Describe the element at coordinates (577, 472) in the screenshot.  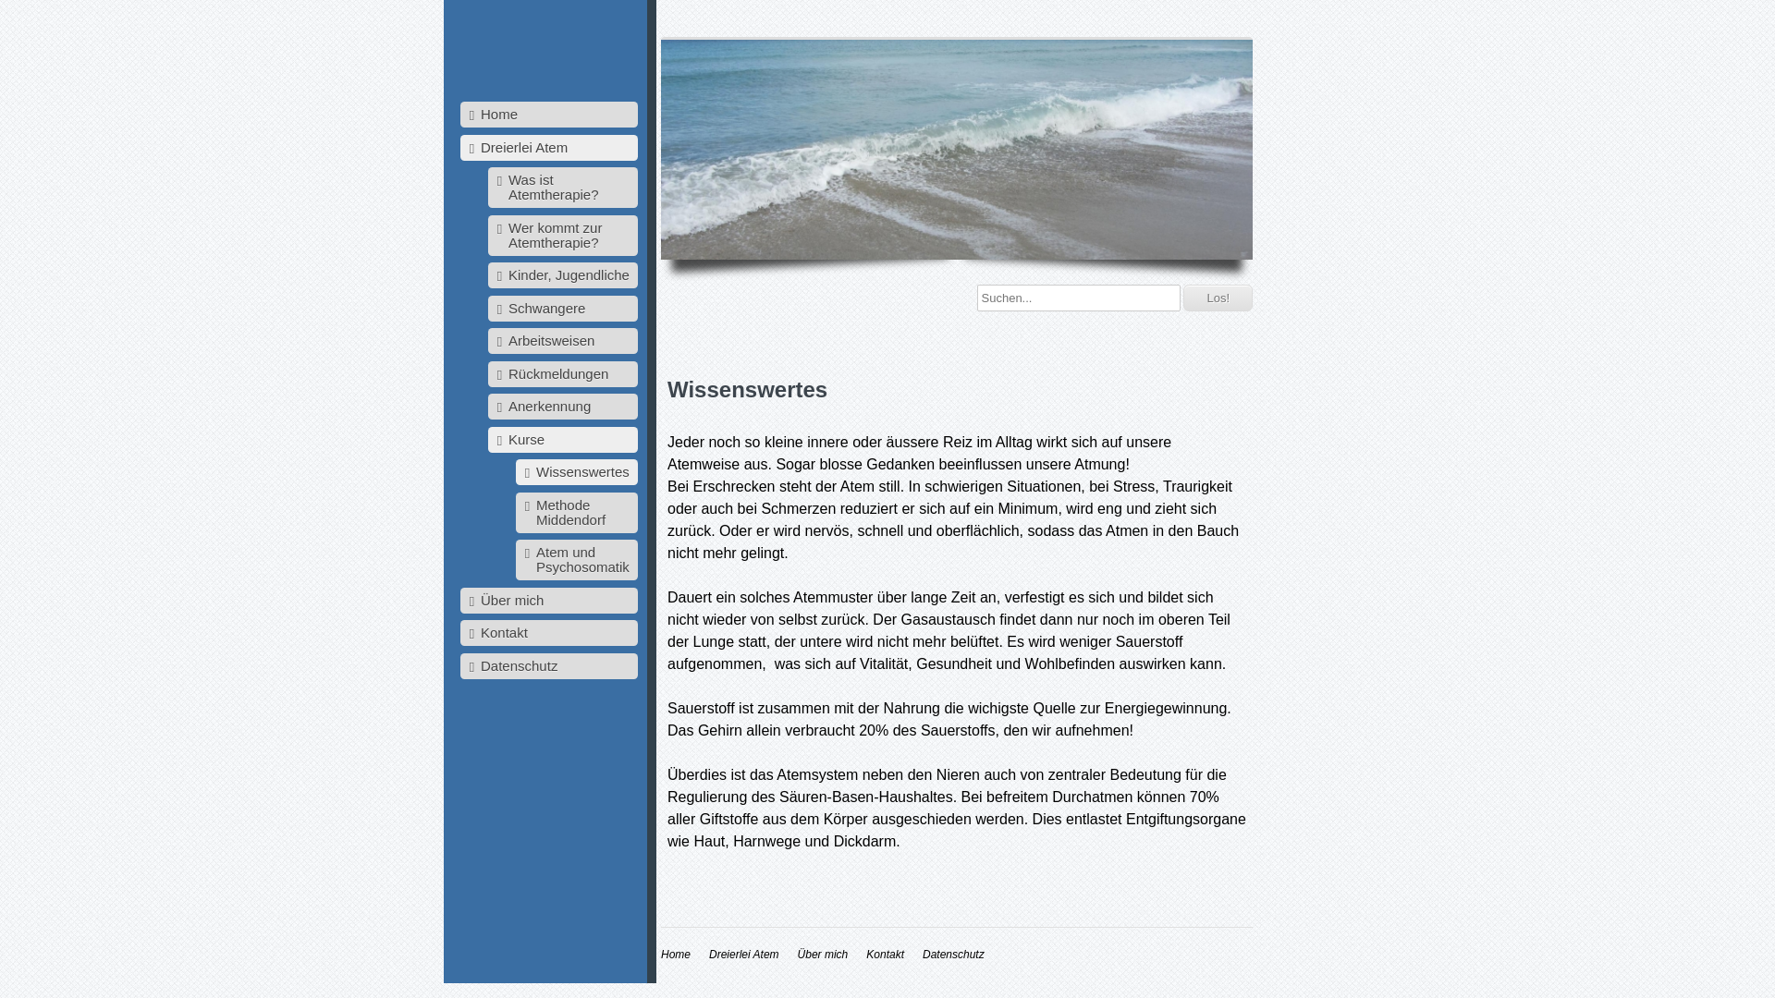
I see `Wissenswertes` at that location.